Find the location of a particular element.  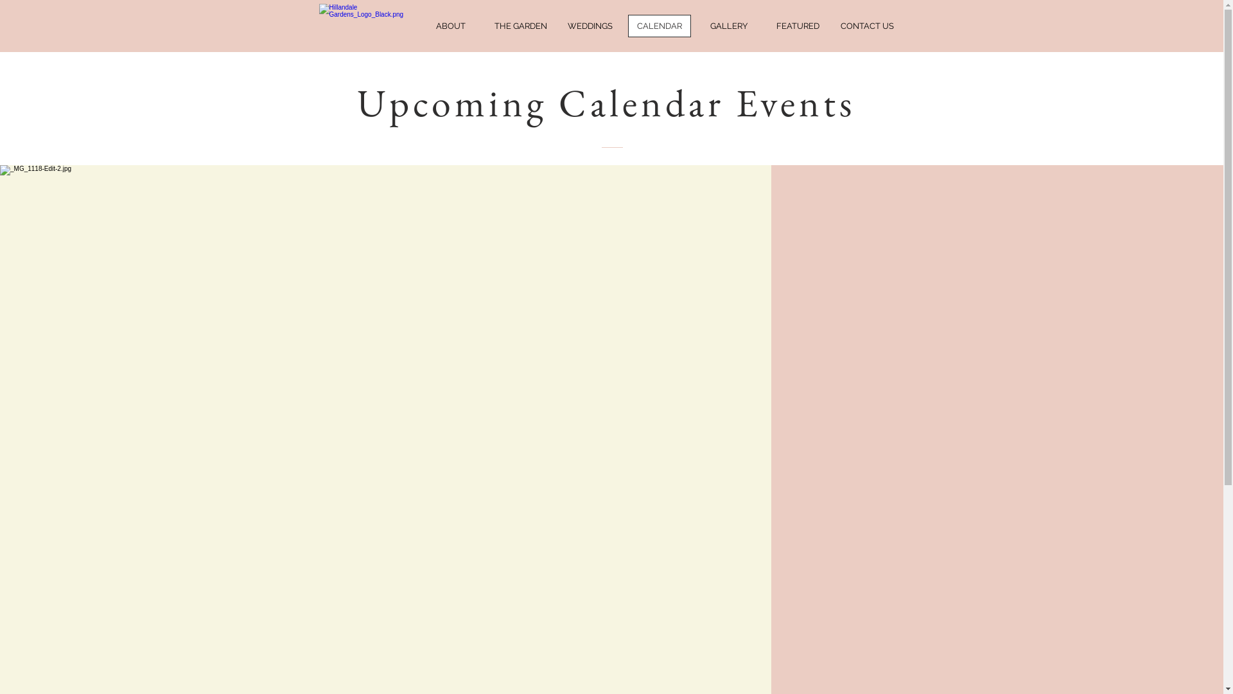

CALENDAR is located at coordinates (660, 26).